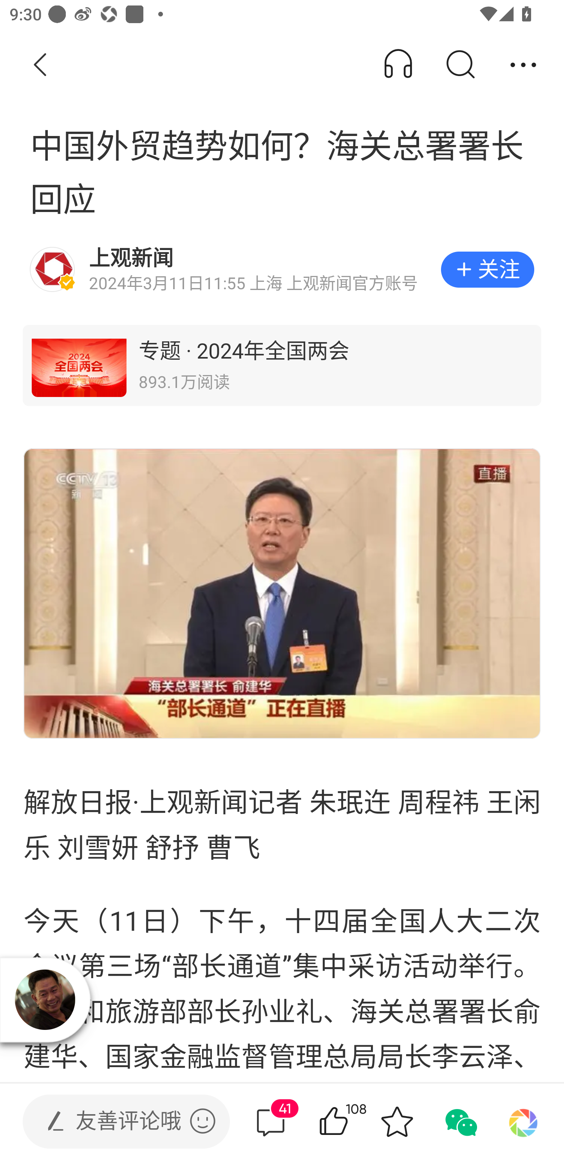 The image size is (564, 1160). Describe the element at coordinates (523, 1122) in the screenshot. I see `分享到朋友圈` at that location.